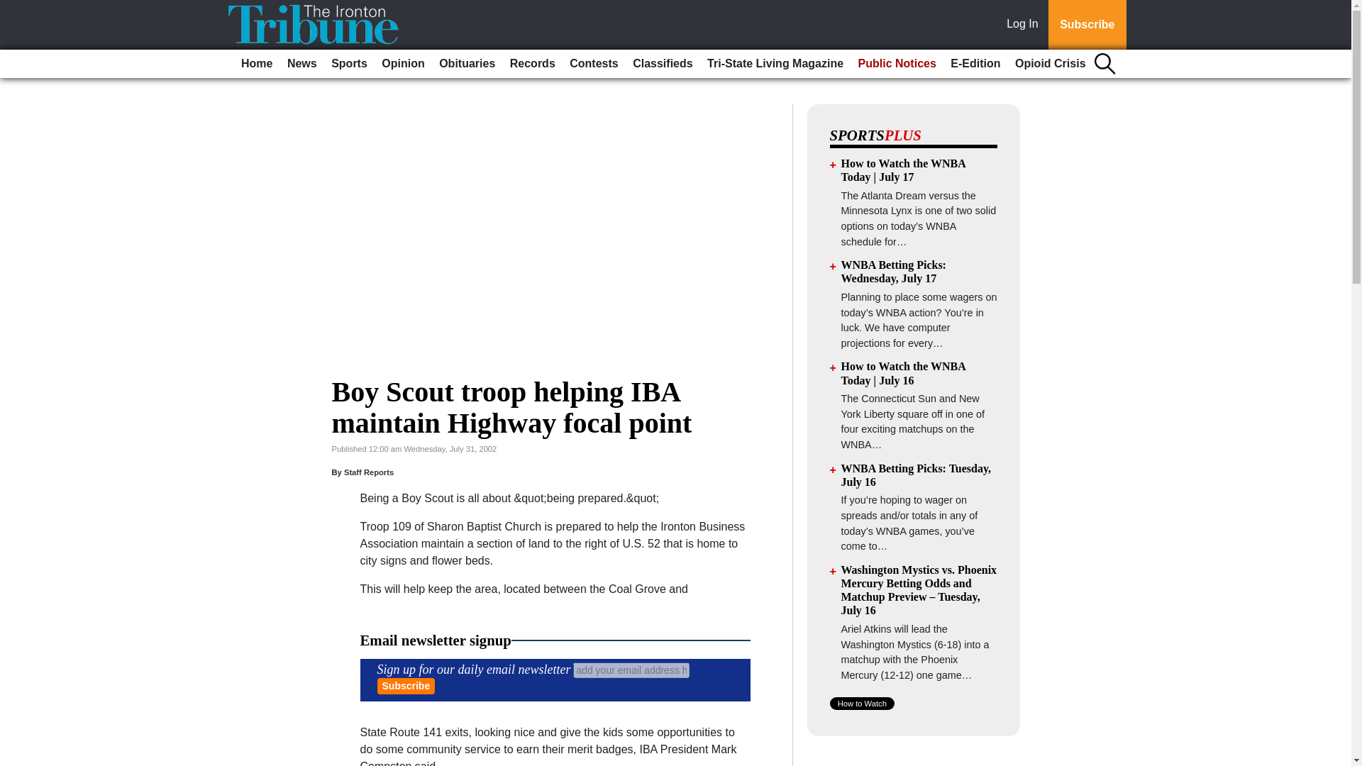 The image size is (1362, 766). Describe the element at coordinates (1025, 25) in the screenshot. I see `Log In` at that location.